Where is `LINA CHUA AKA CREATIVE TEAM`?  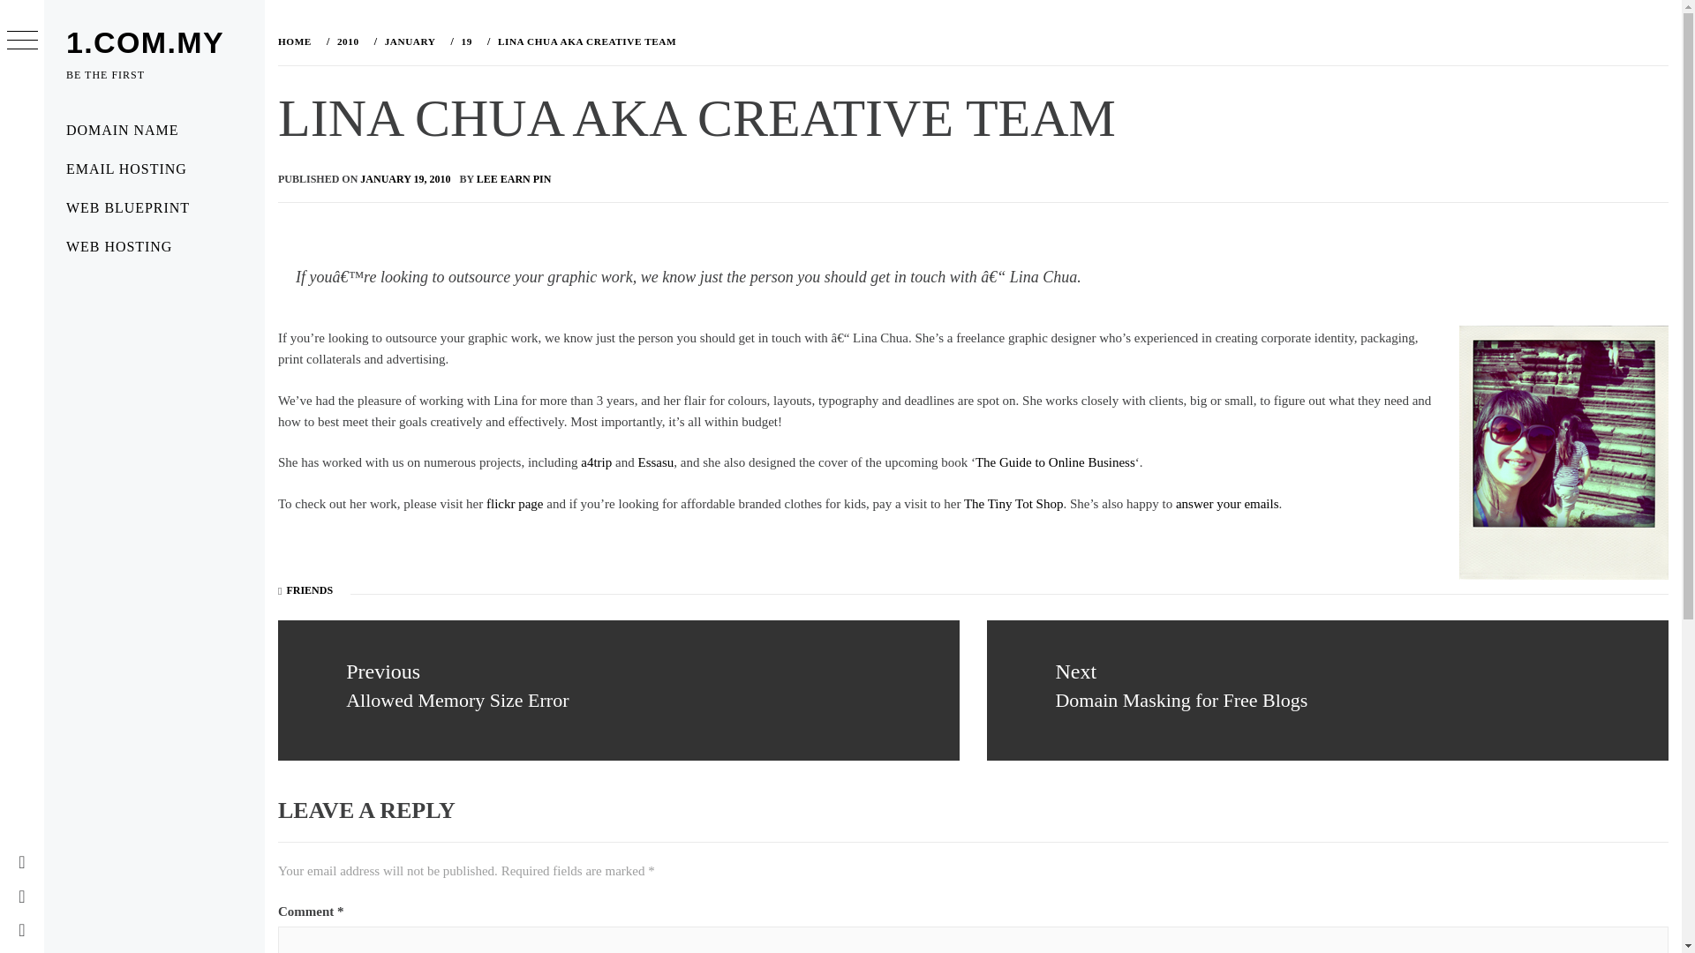
LINA CHUA AKA CREATIVE TEAM is located at coordinates (584, 41).